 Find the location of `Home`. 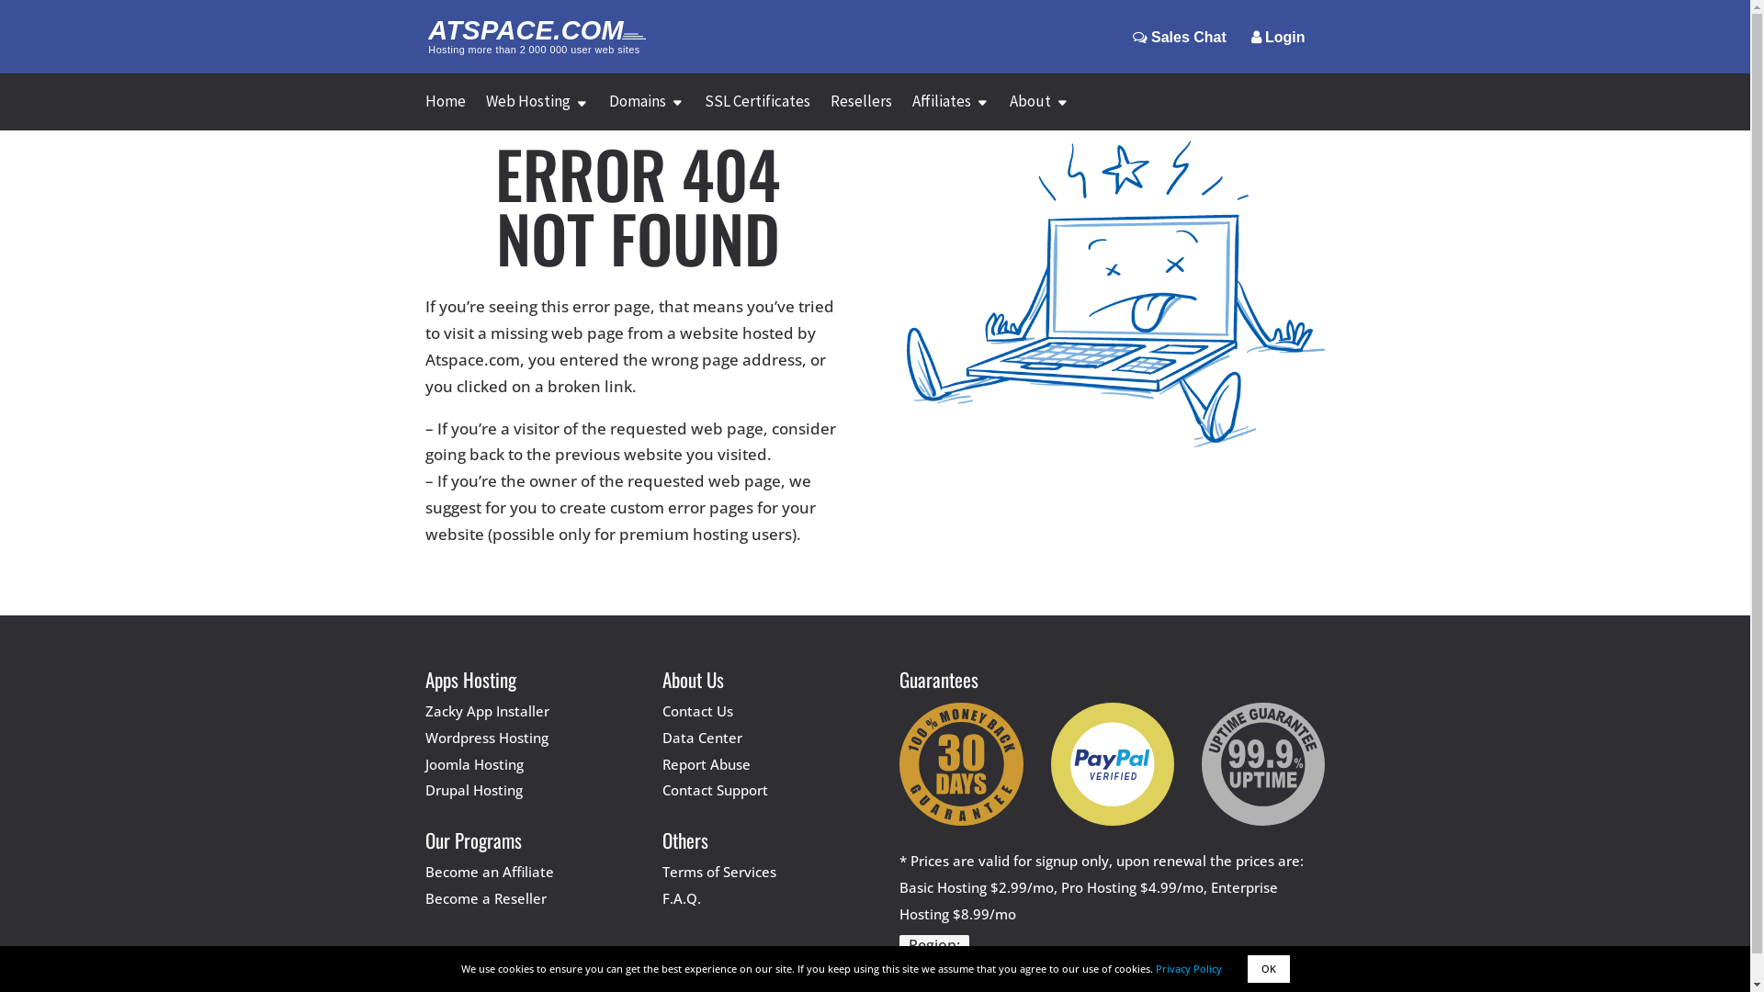

Home is located at coordinates (445, 112).